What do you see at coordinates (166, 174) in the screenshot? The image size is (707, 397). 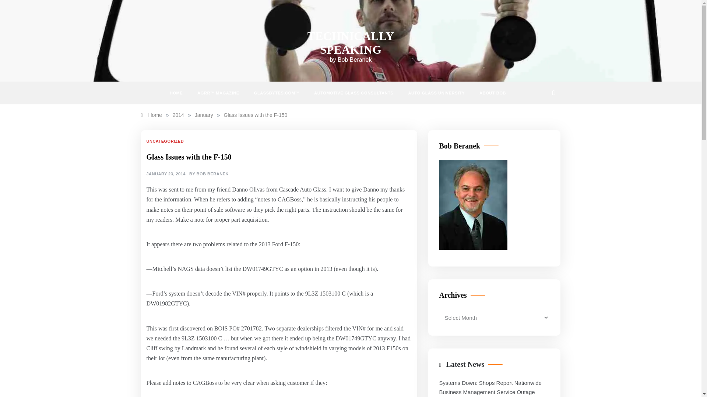 I see `JANUARY 23, 2014` at bounding box center [166, 174].